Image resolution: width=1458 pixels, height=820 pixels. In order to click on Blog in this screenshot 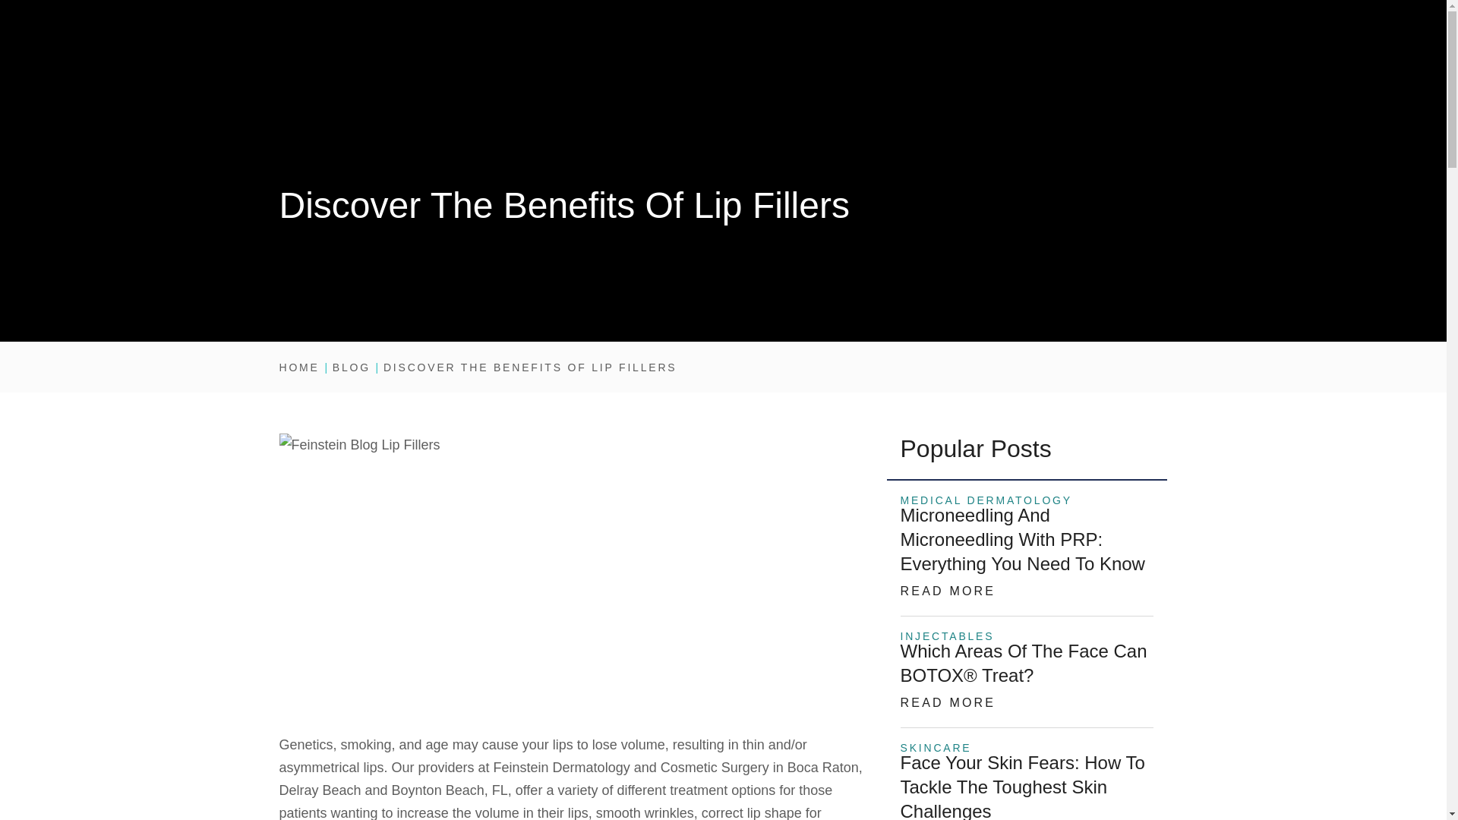, I will do `click(351, 367)`.